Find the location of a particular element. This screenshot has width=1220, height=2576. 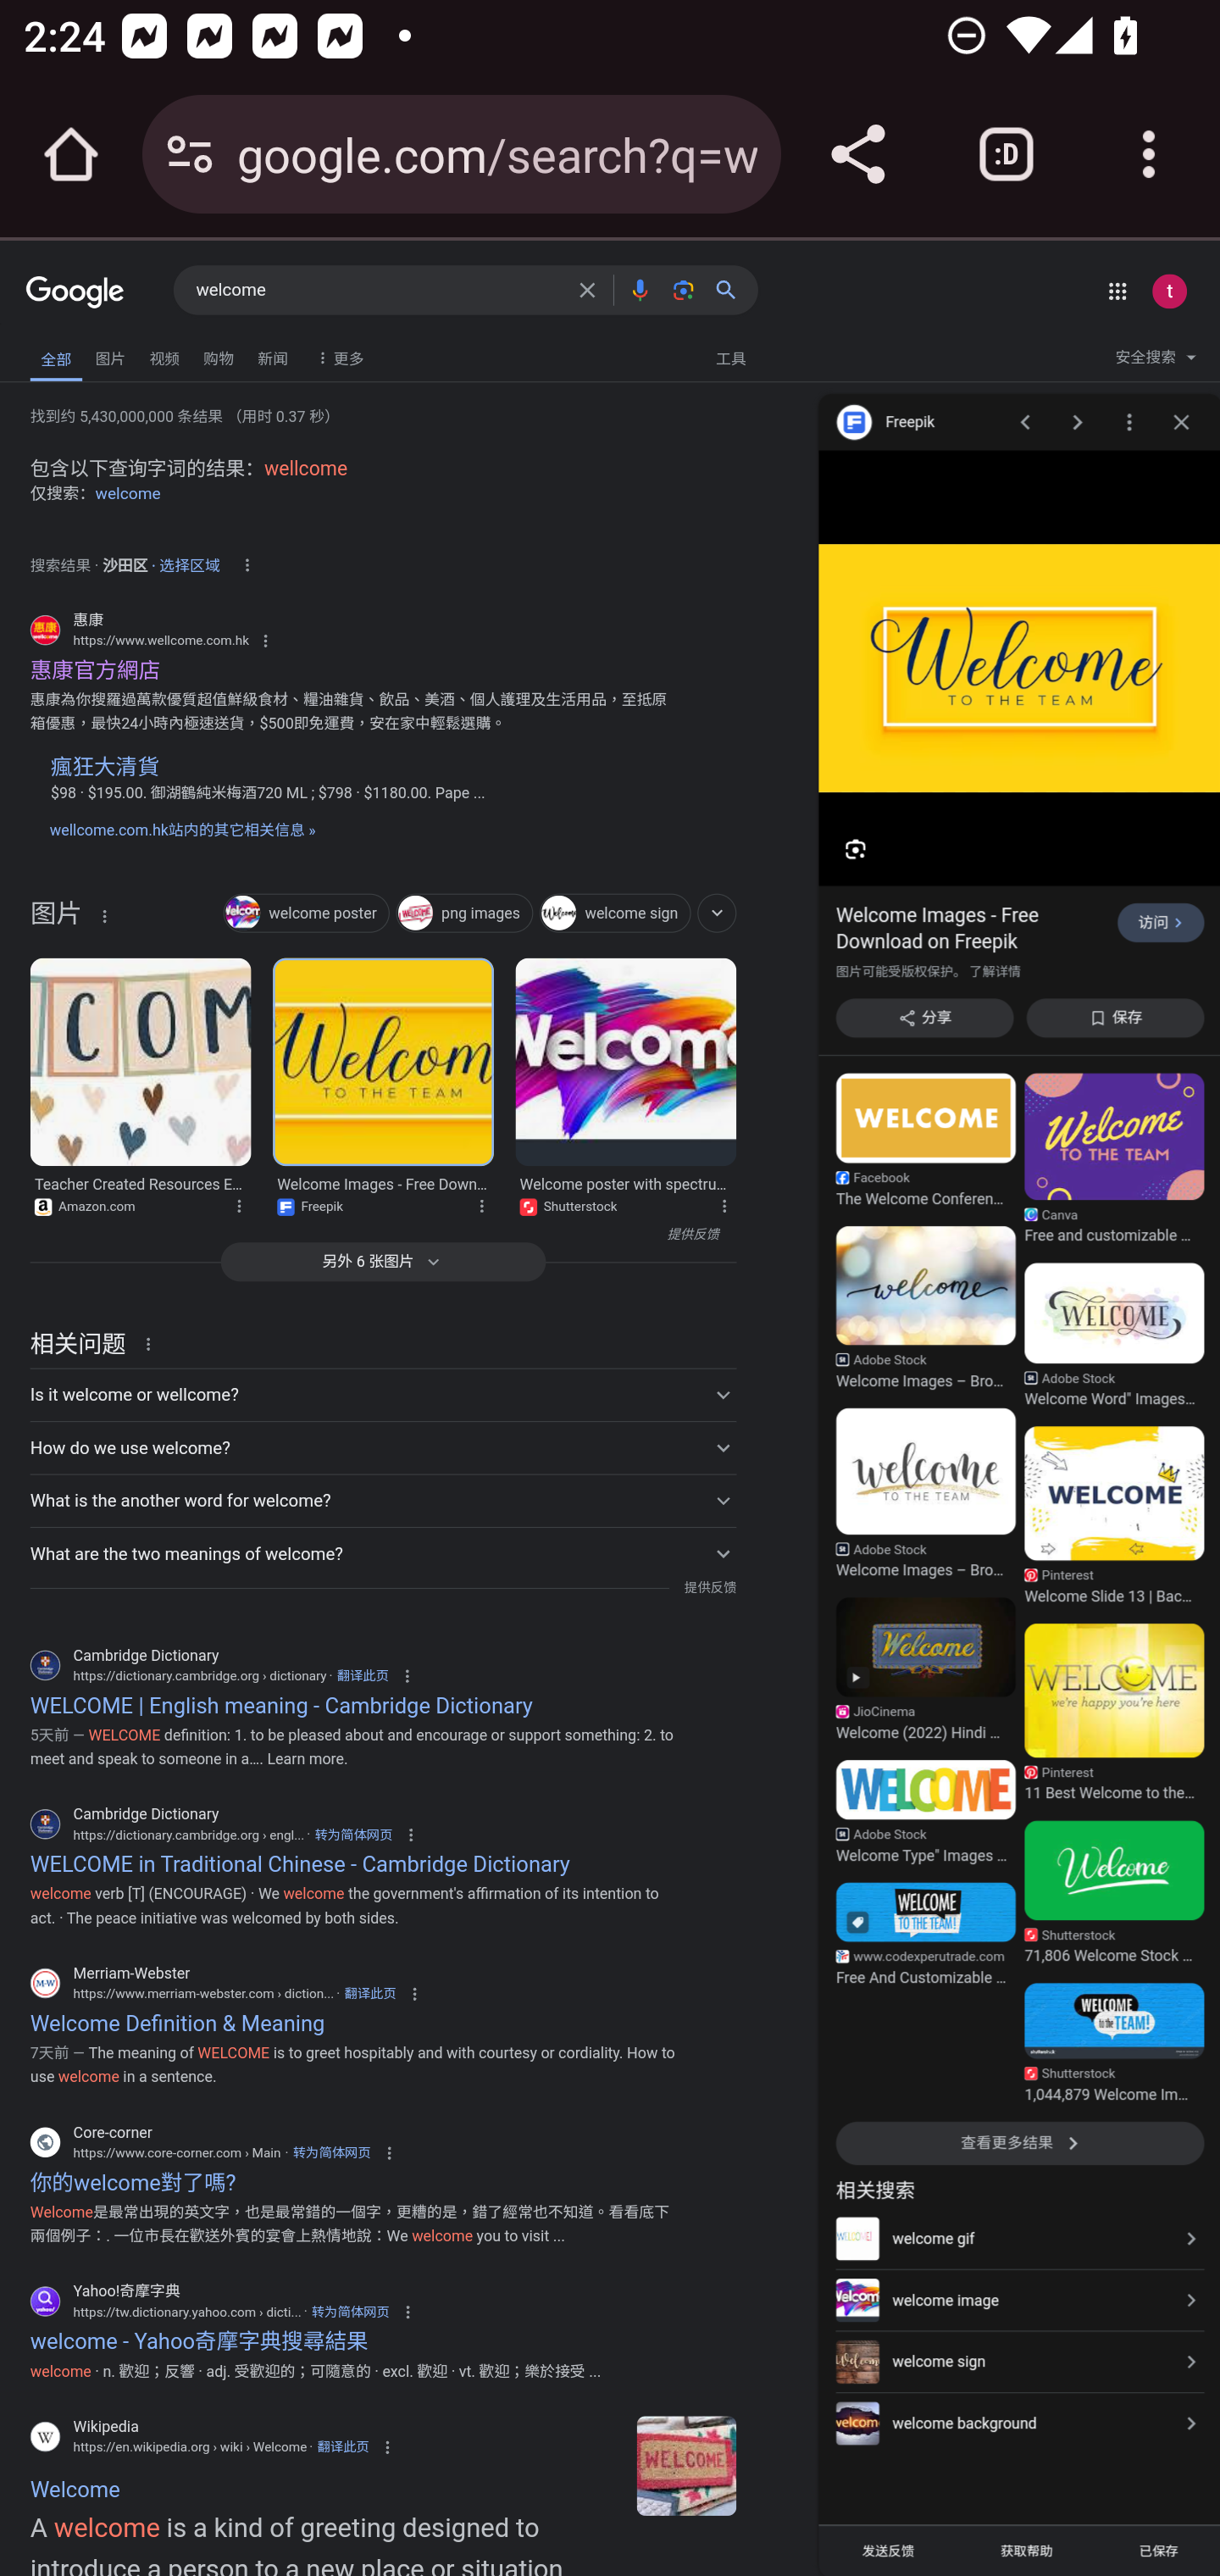

安全搜索 is located at coordinates (1156, 361).